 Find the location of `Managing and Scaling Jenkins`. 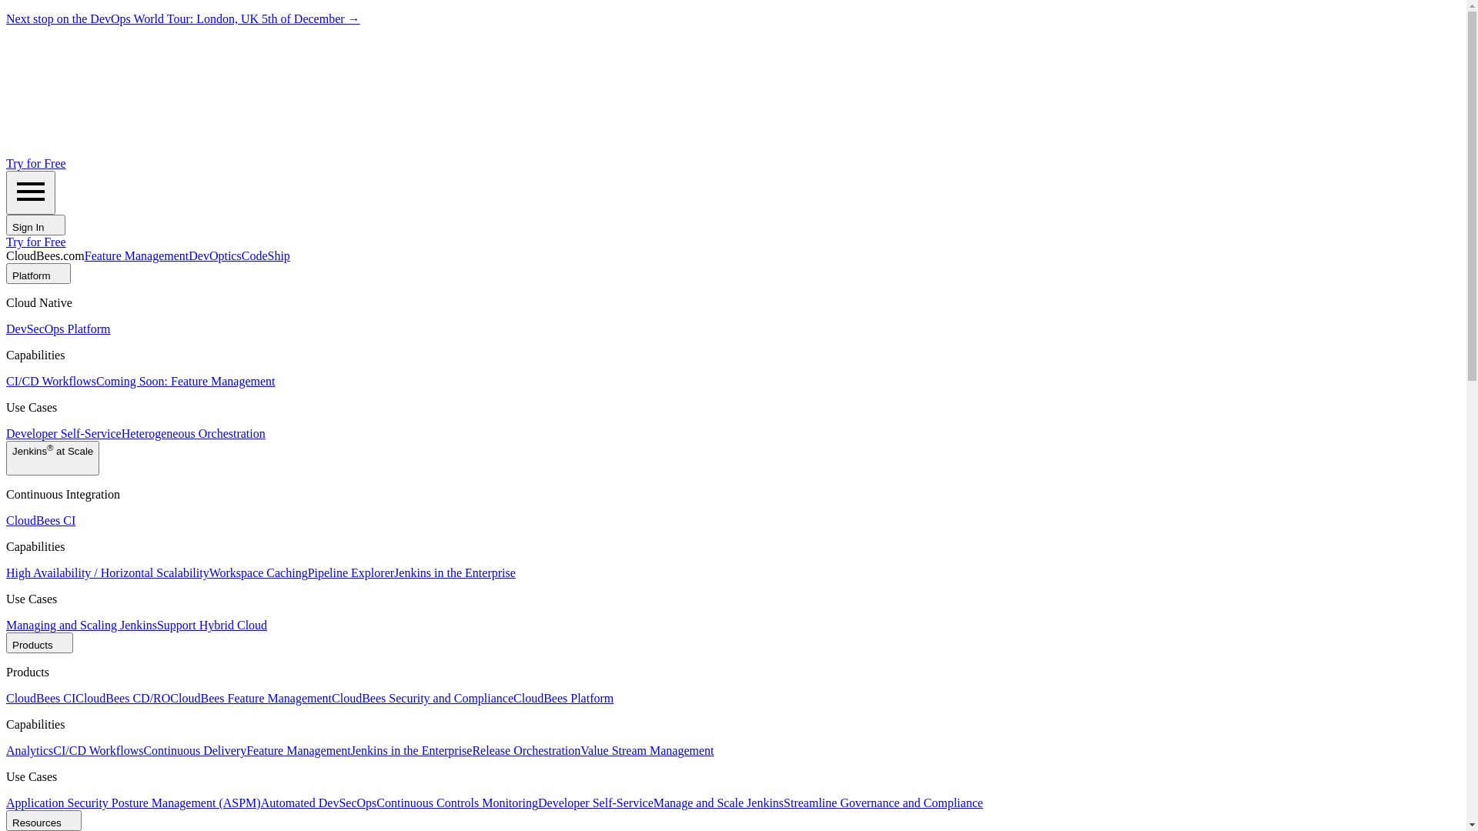

Managing and Scaling Jenkins is located at coordinates (82, 625).